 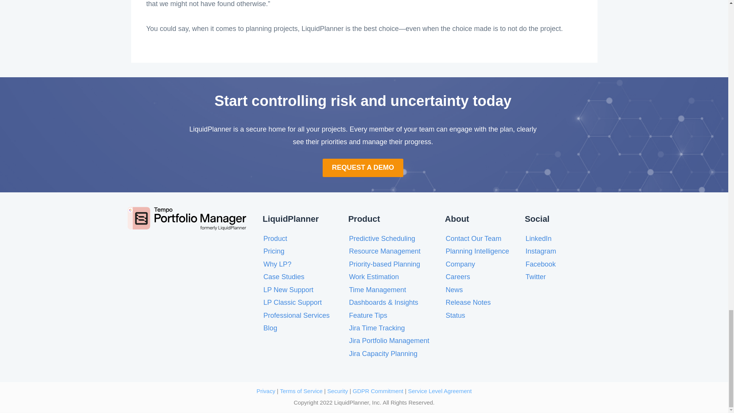 I want to click on LP Classic Support, so click(x=293, y=302).